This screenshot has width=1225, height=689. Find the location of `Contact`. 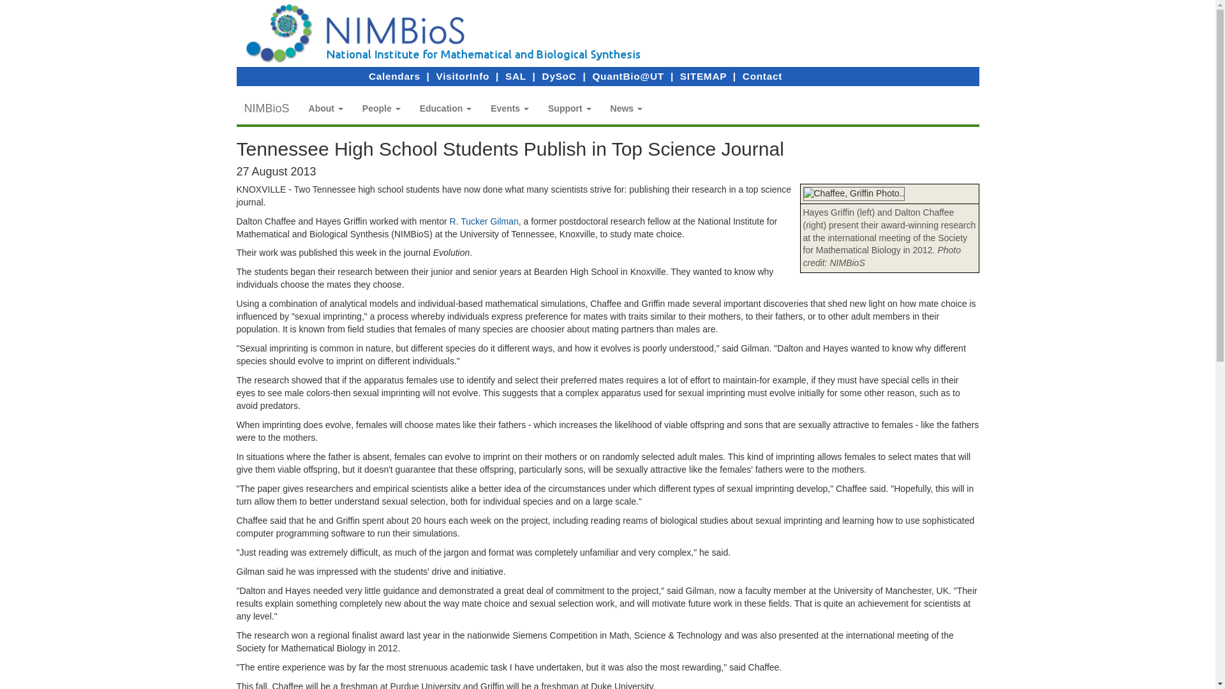

Contact is located at coordinates (762, 77).